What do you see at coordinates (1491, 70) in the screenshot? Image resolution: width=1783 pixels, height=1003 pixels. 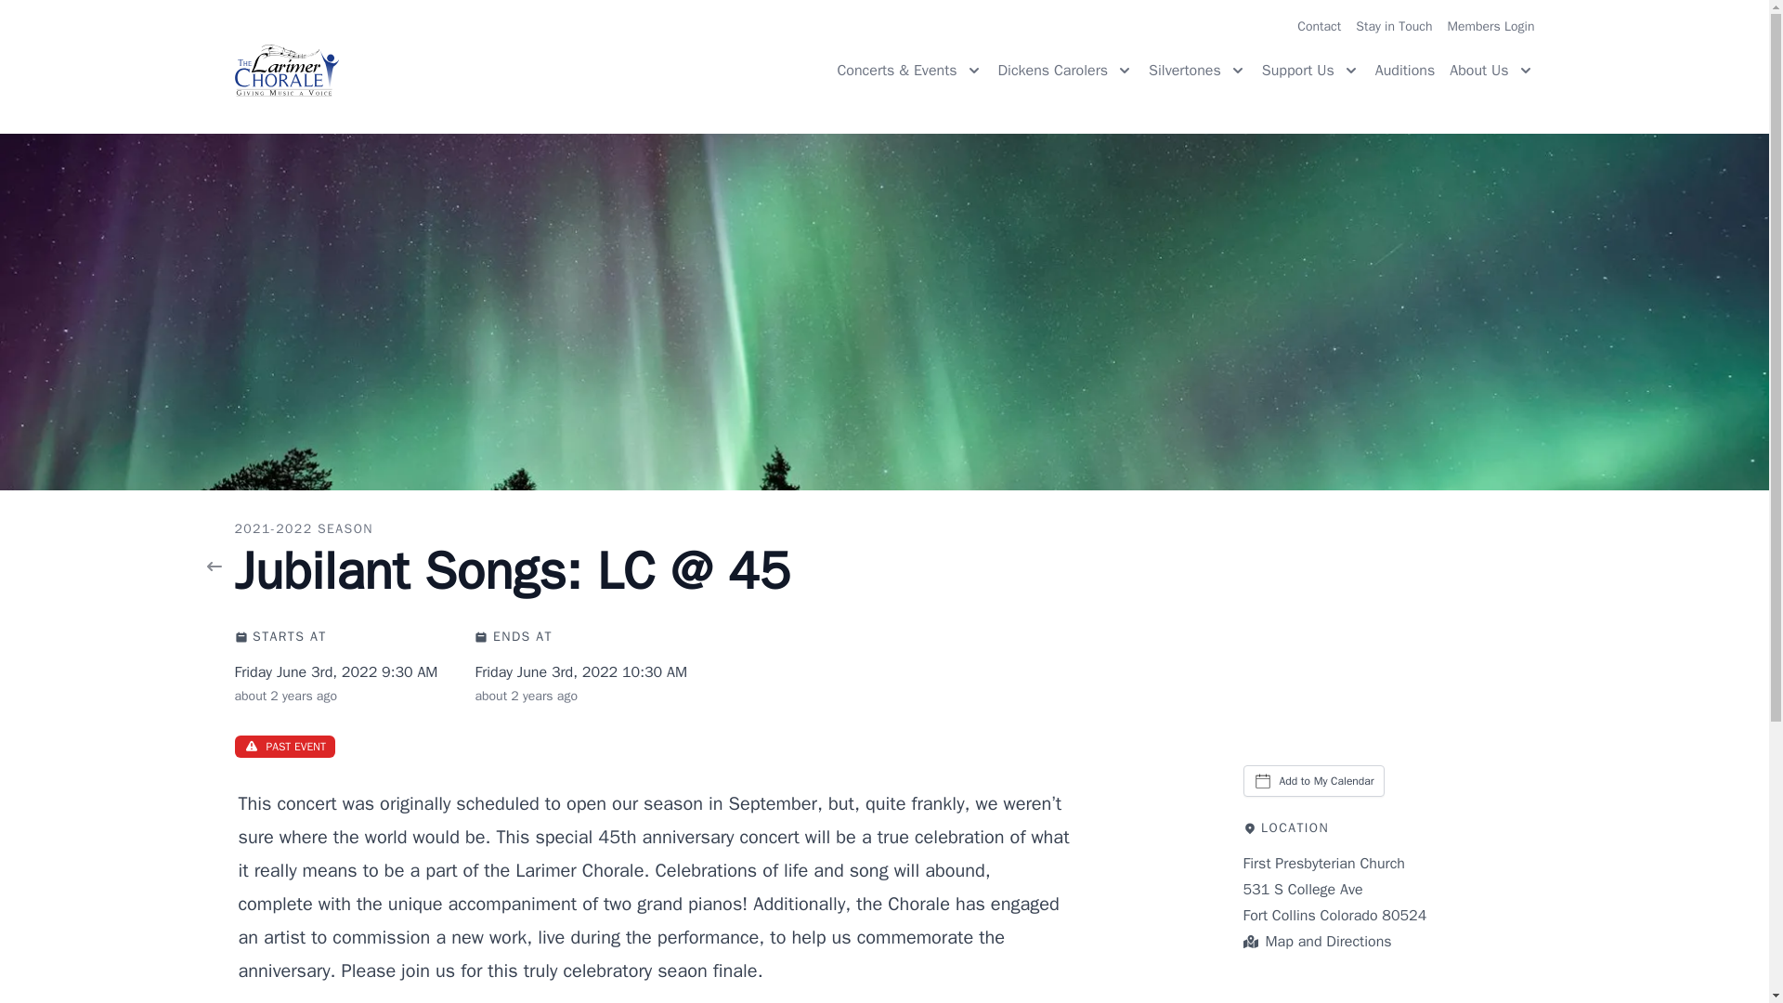 I see `About Us` at bounding box center [1491, 70].